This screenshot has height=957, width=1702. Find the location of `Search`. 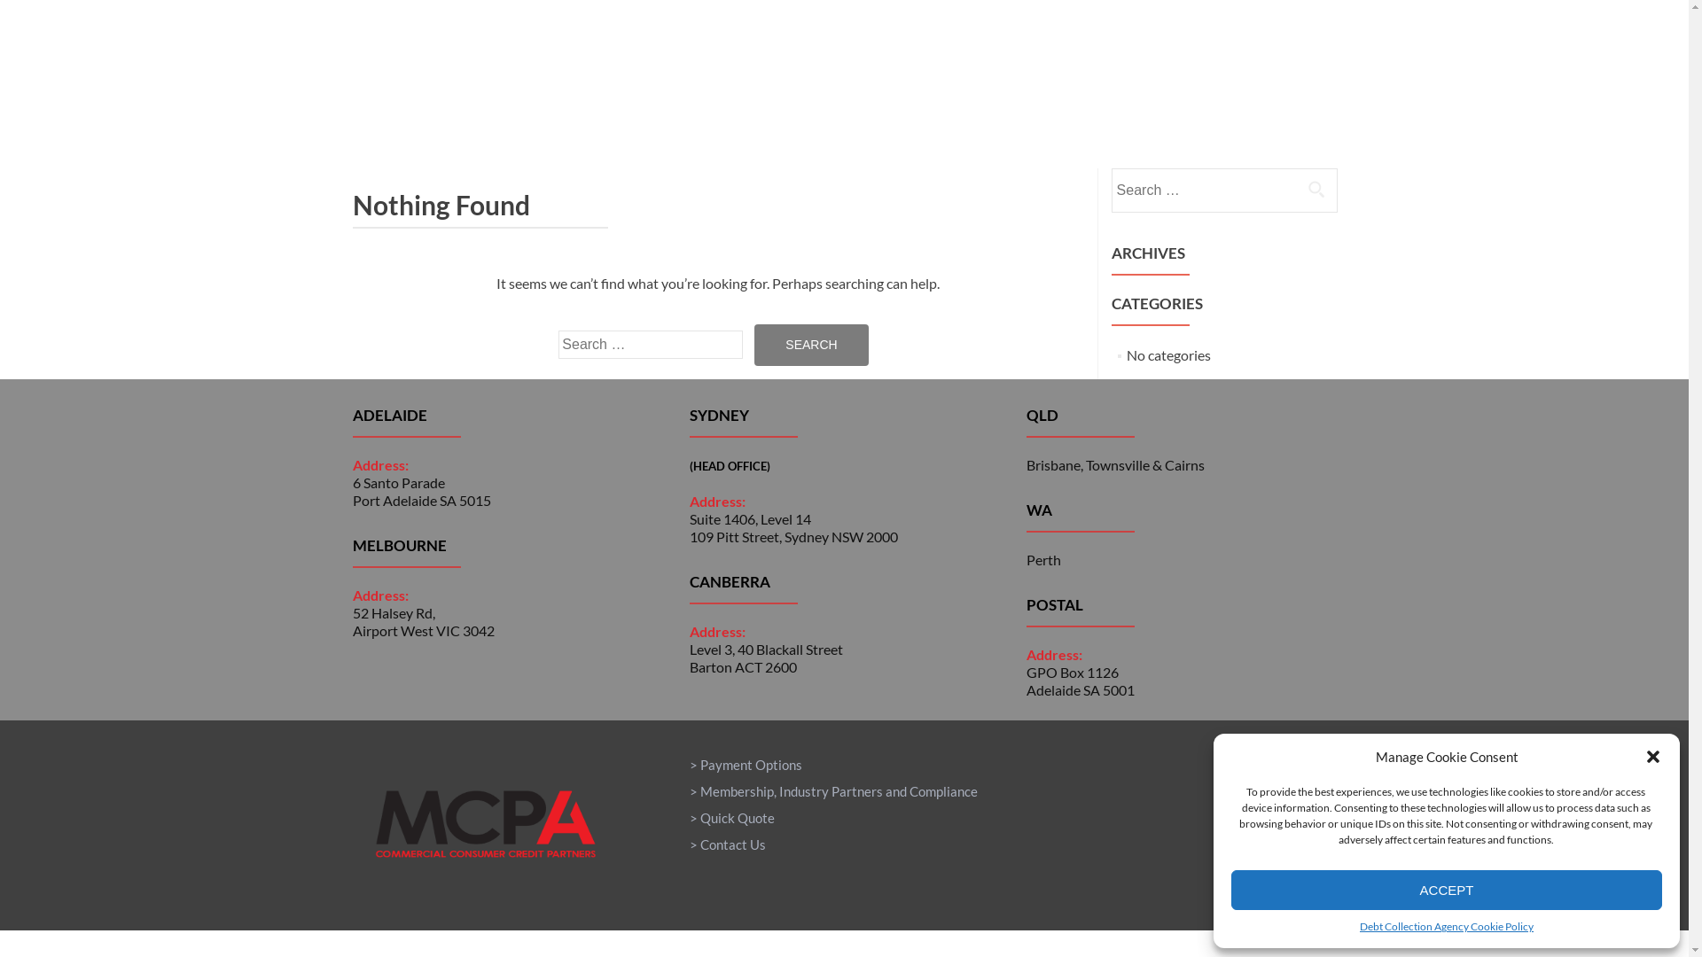

Search is located at coordinates (1316, 189).